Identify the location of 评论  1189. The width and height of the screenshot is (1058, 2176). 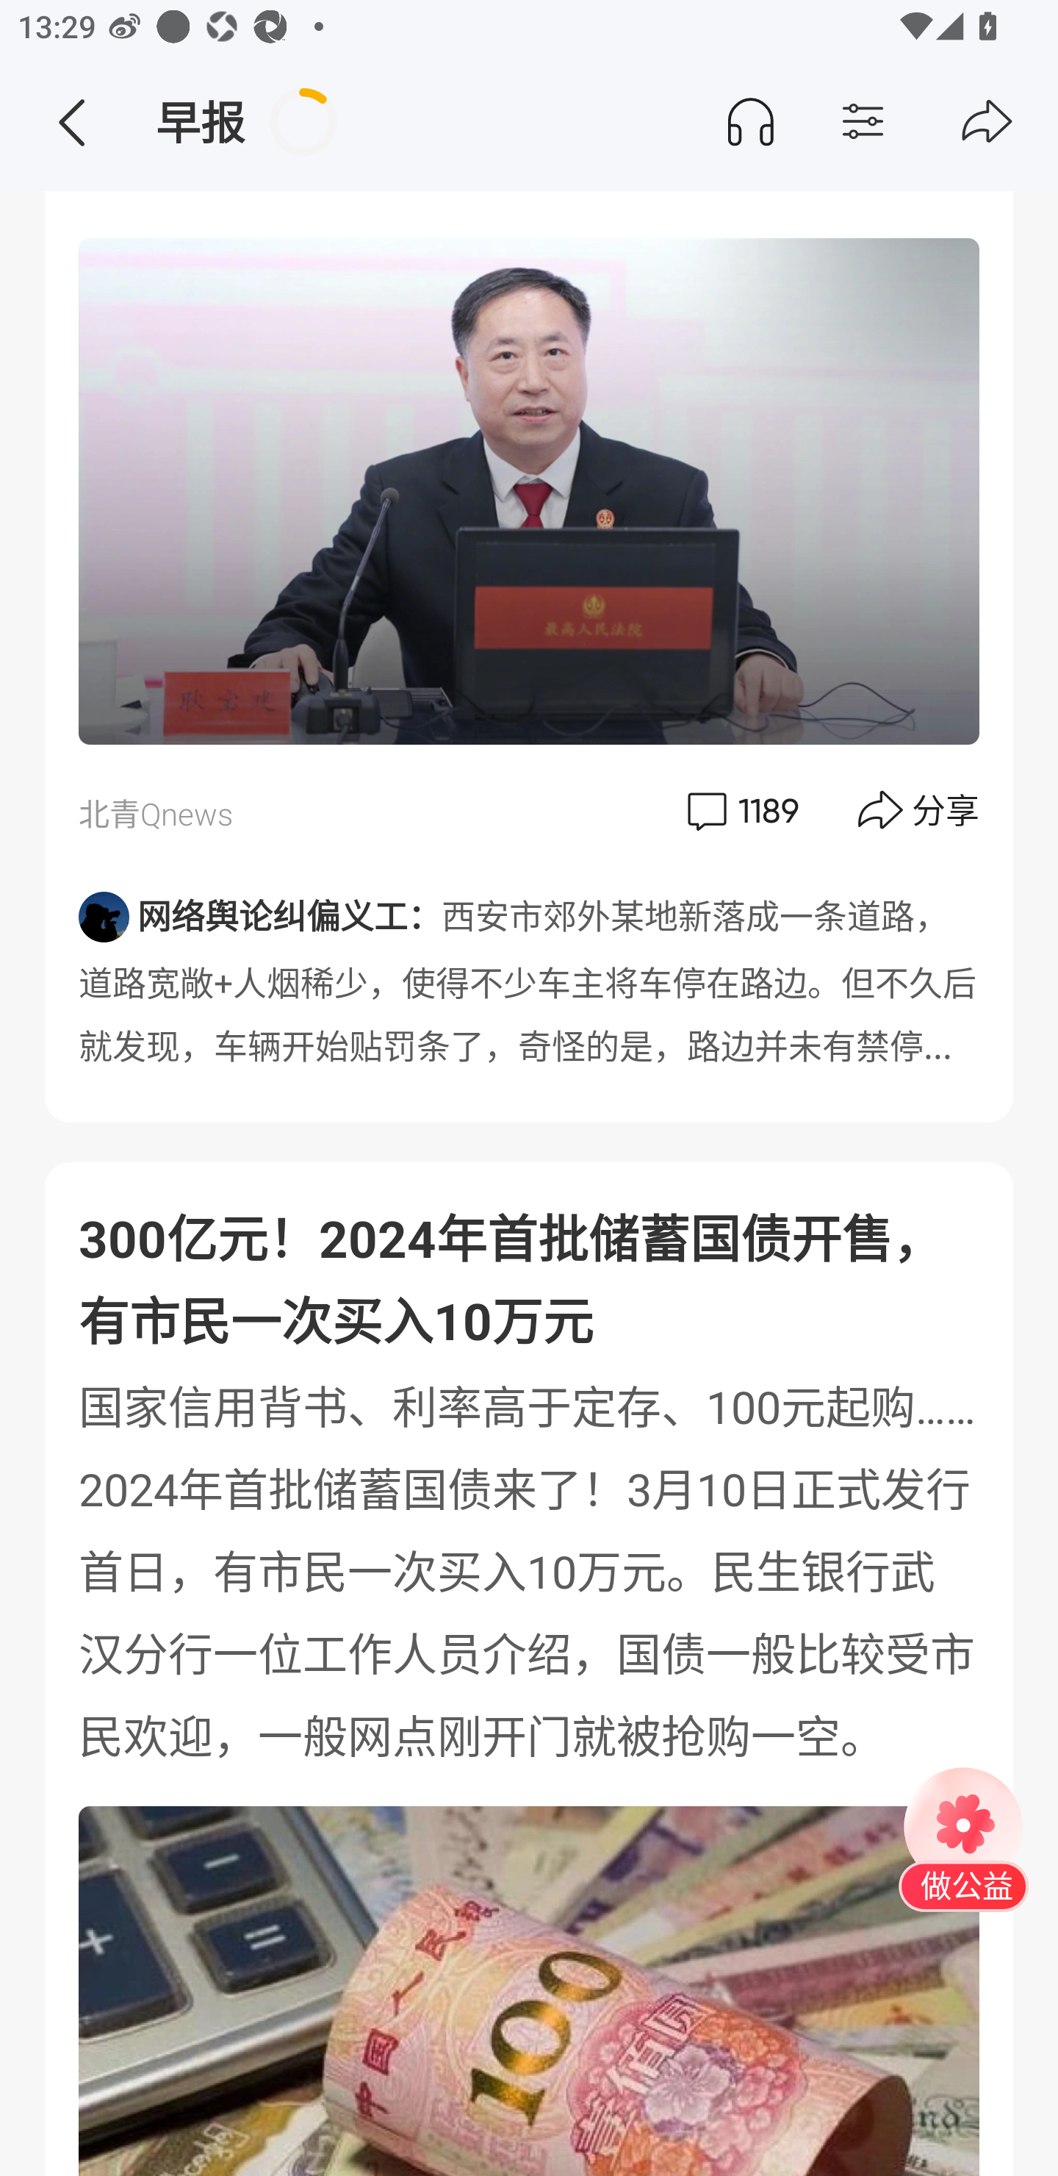
(741, 812).